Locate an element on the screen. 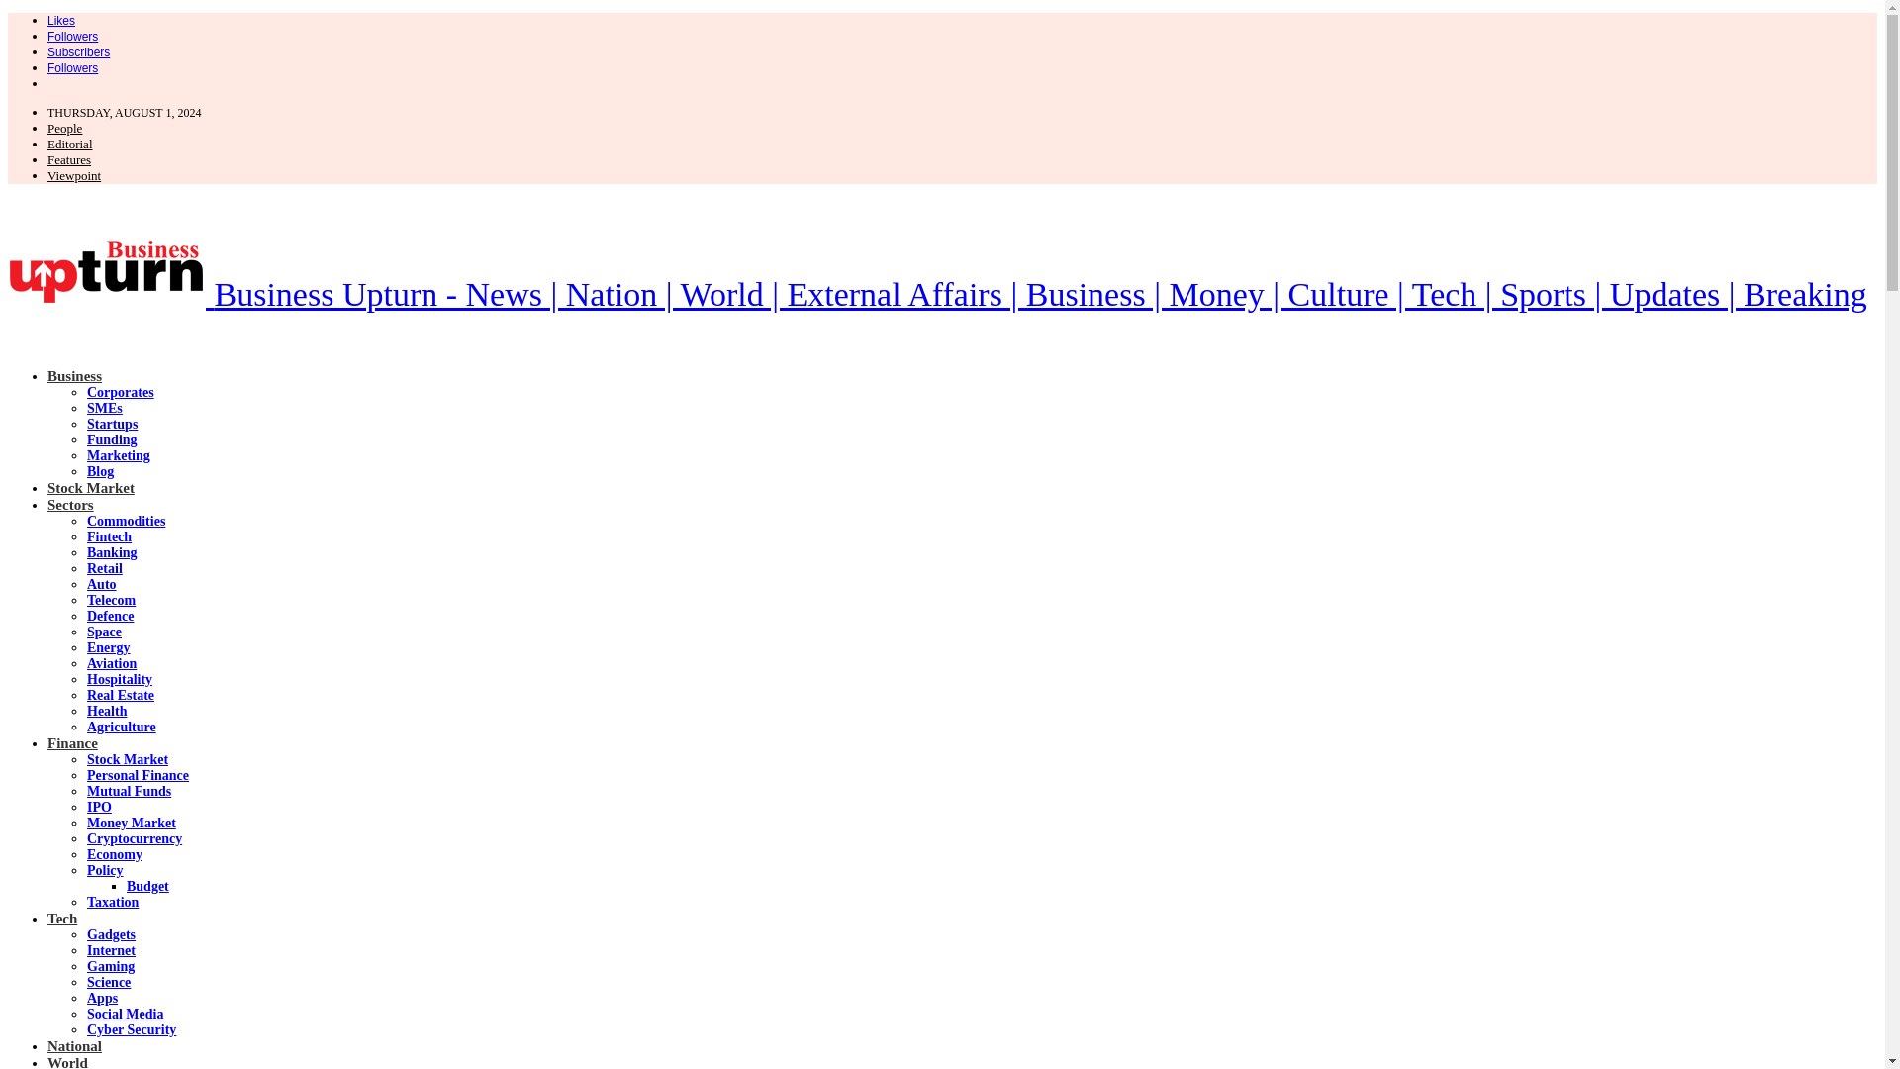  Business is located at coordinates (75, 375).